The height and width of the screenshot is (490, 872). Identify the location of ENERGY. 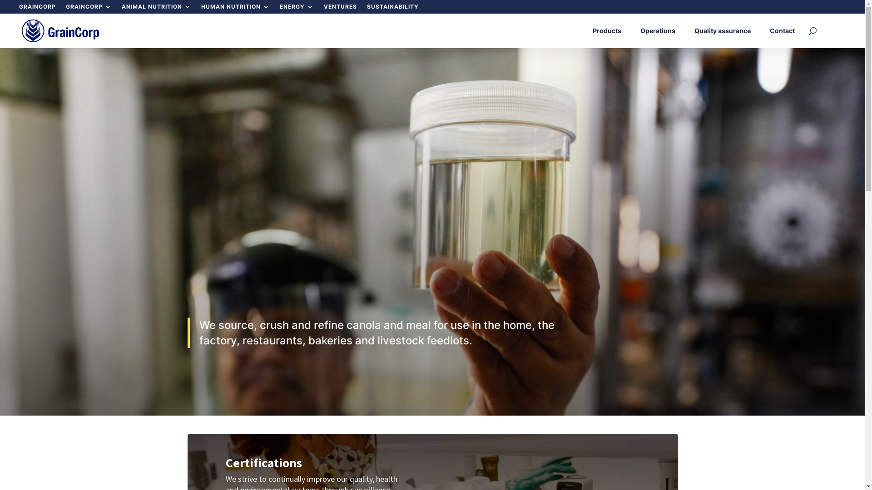
(297, 9).